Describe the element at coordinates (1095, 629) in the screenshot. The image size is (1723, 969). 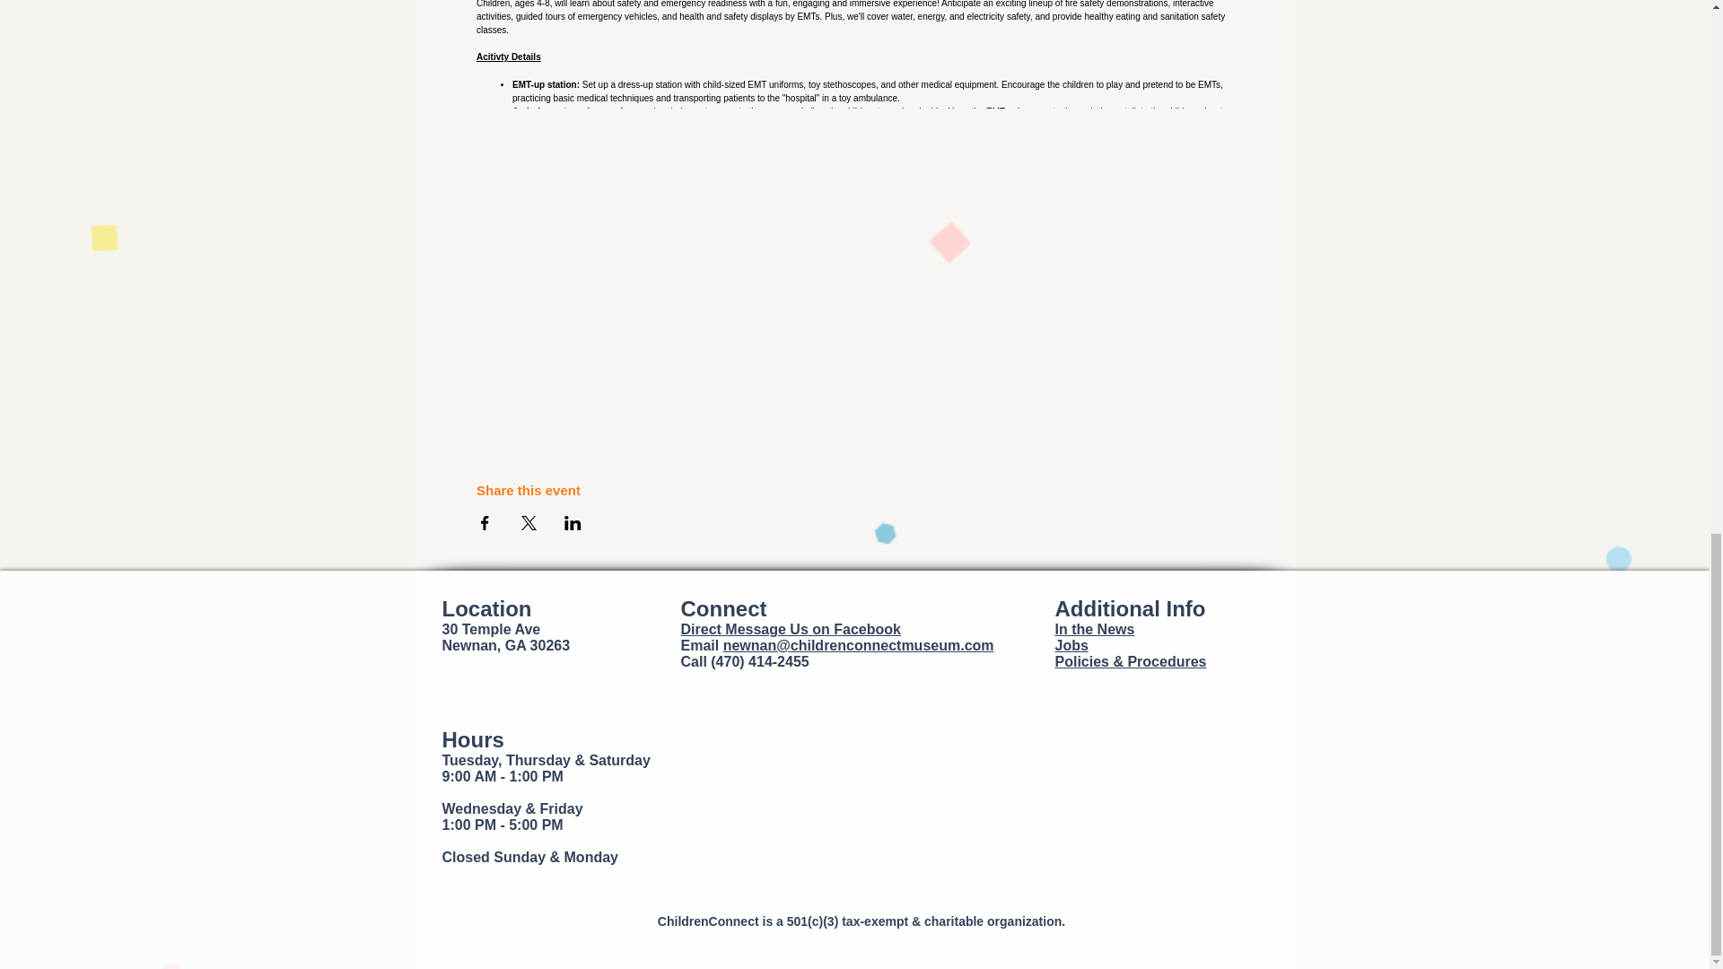
I see `In the News` at that location.